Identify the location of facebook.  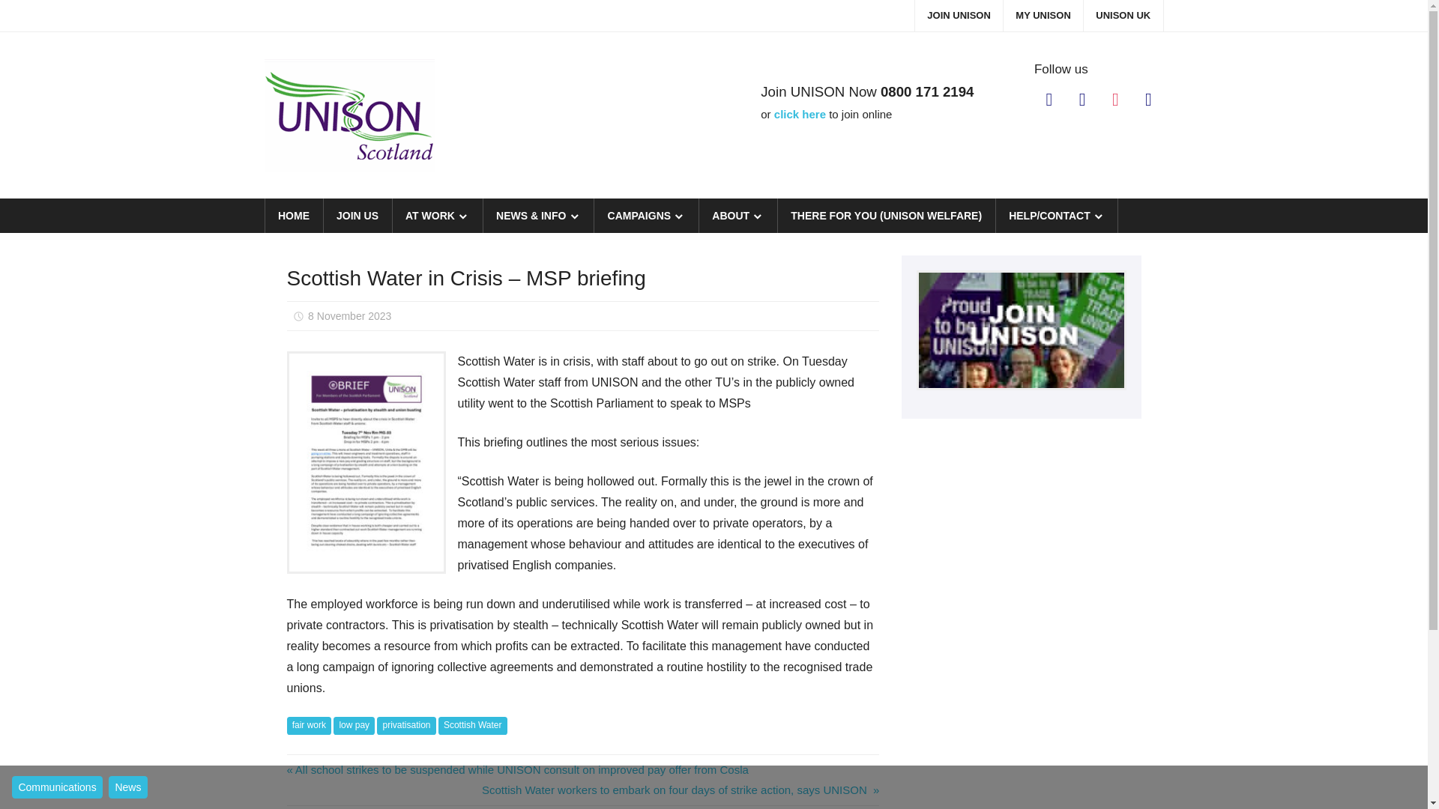
(1049, 99).